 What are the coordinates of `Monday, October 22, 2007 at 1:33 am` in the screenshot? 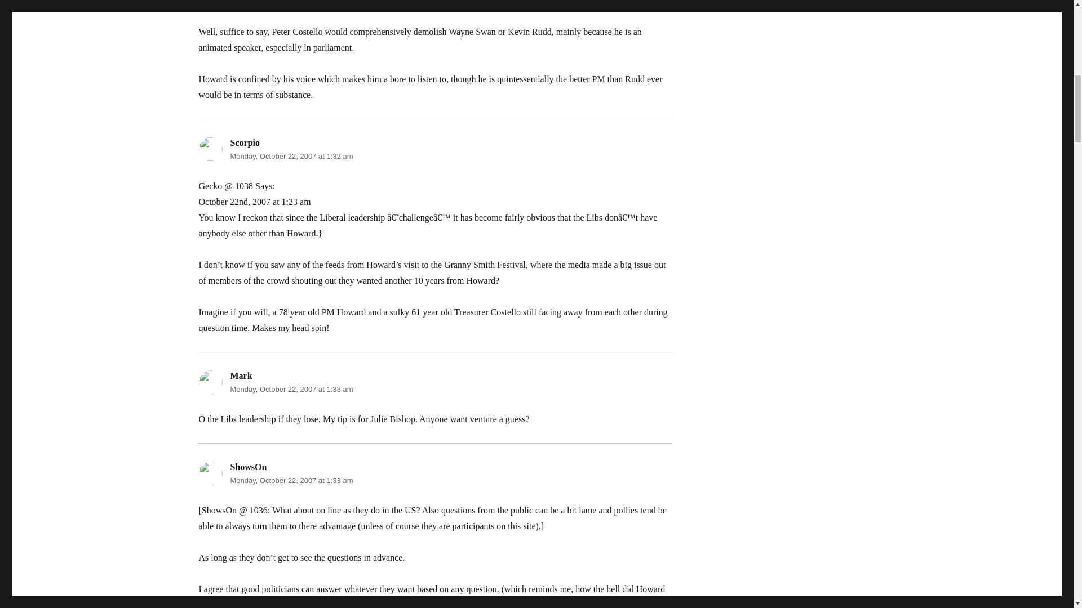 It's located at (291, 388).